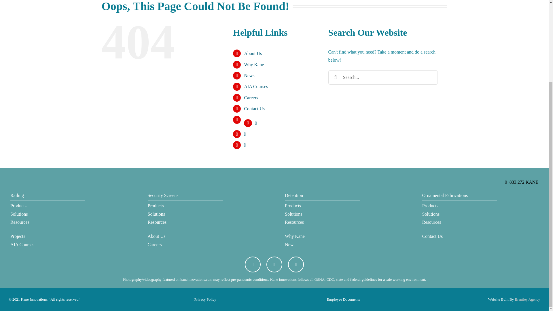 The image size is (553, 311). I want to click on News, so click(249, 75).